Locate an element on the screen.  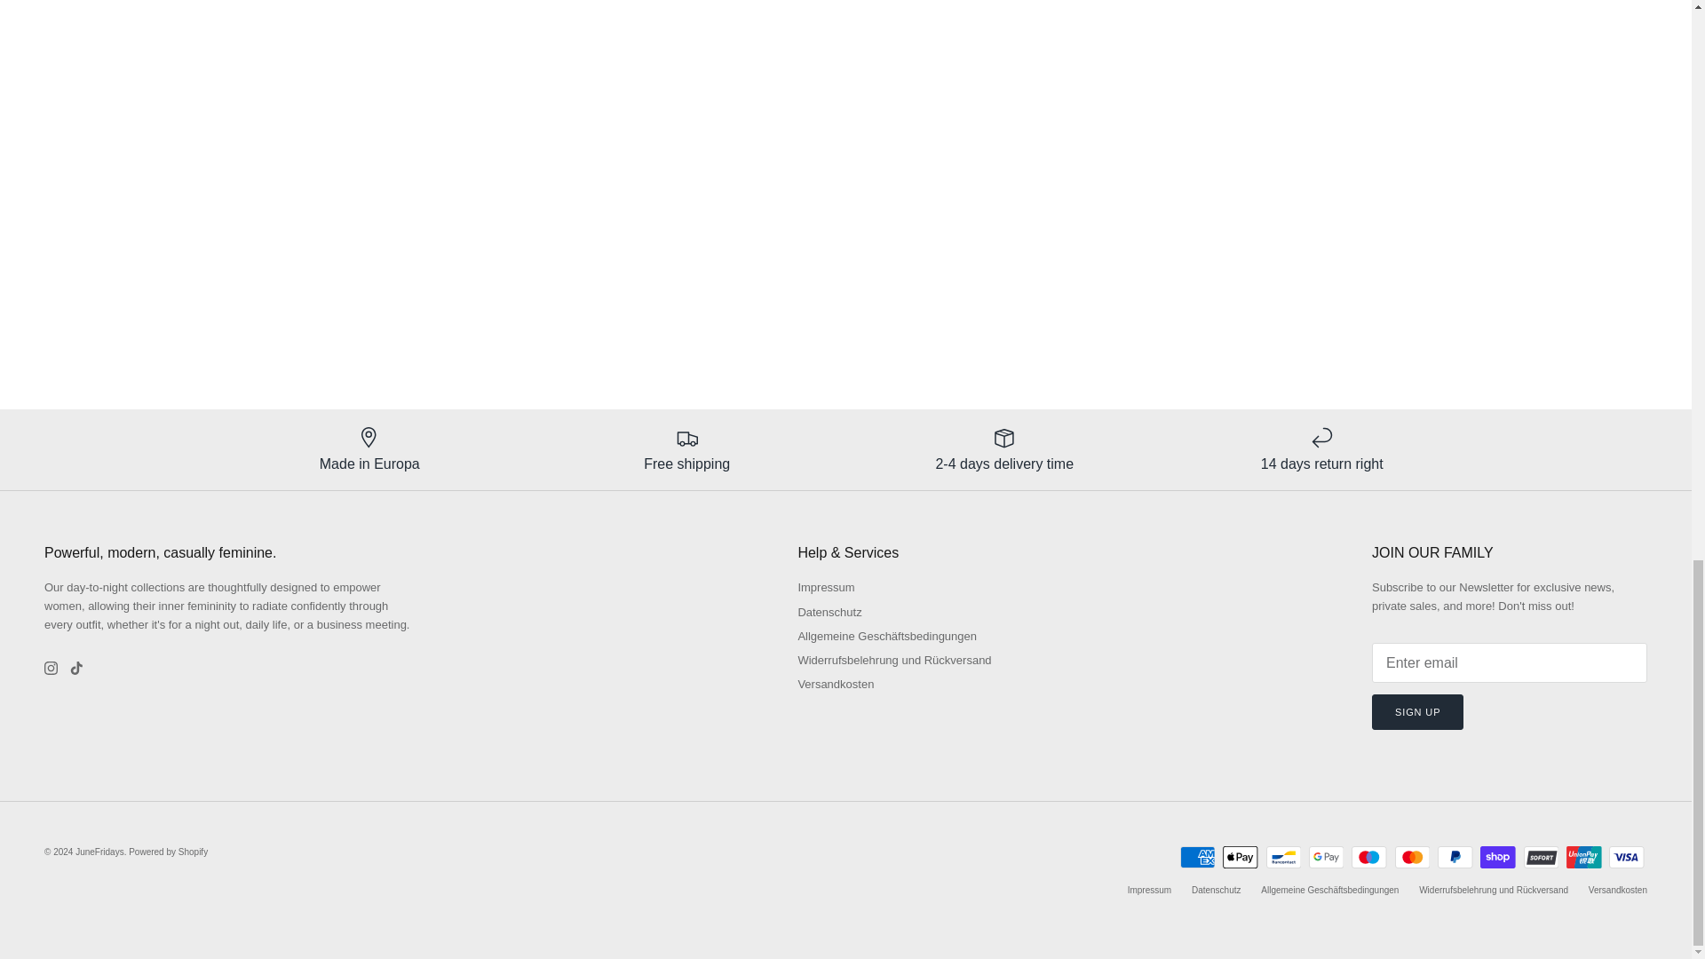
Instagram is located at coordinates (51, 668).